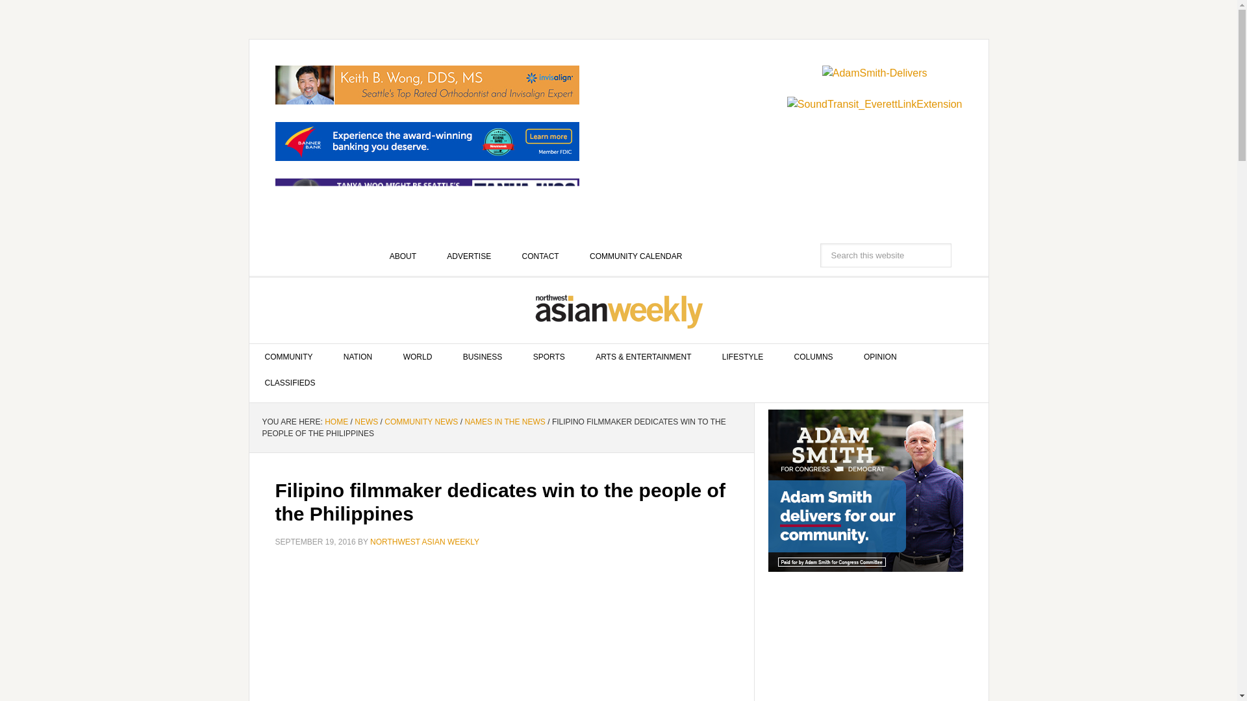 The height and width of the screenshot is (701, 1247). Describe the element at coordinates (619, 310) in the screenshot. I see `NORTHWEST ASIAN WEEKLY` at that location.